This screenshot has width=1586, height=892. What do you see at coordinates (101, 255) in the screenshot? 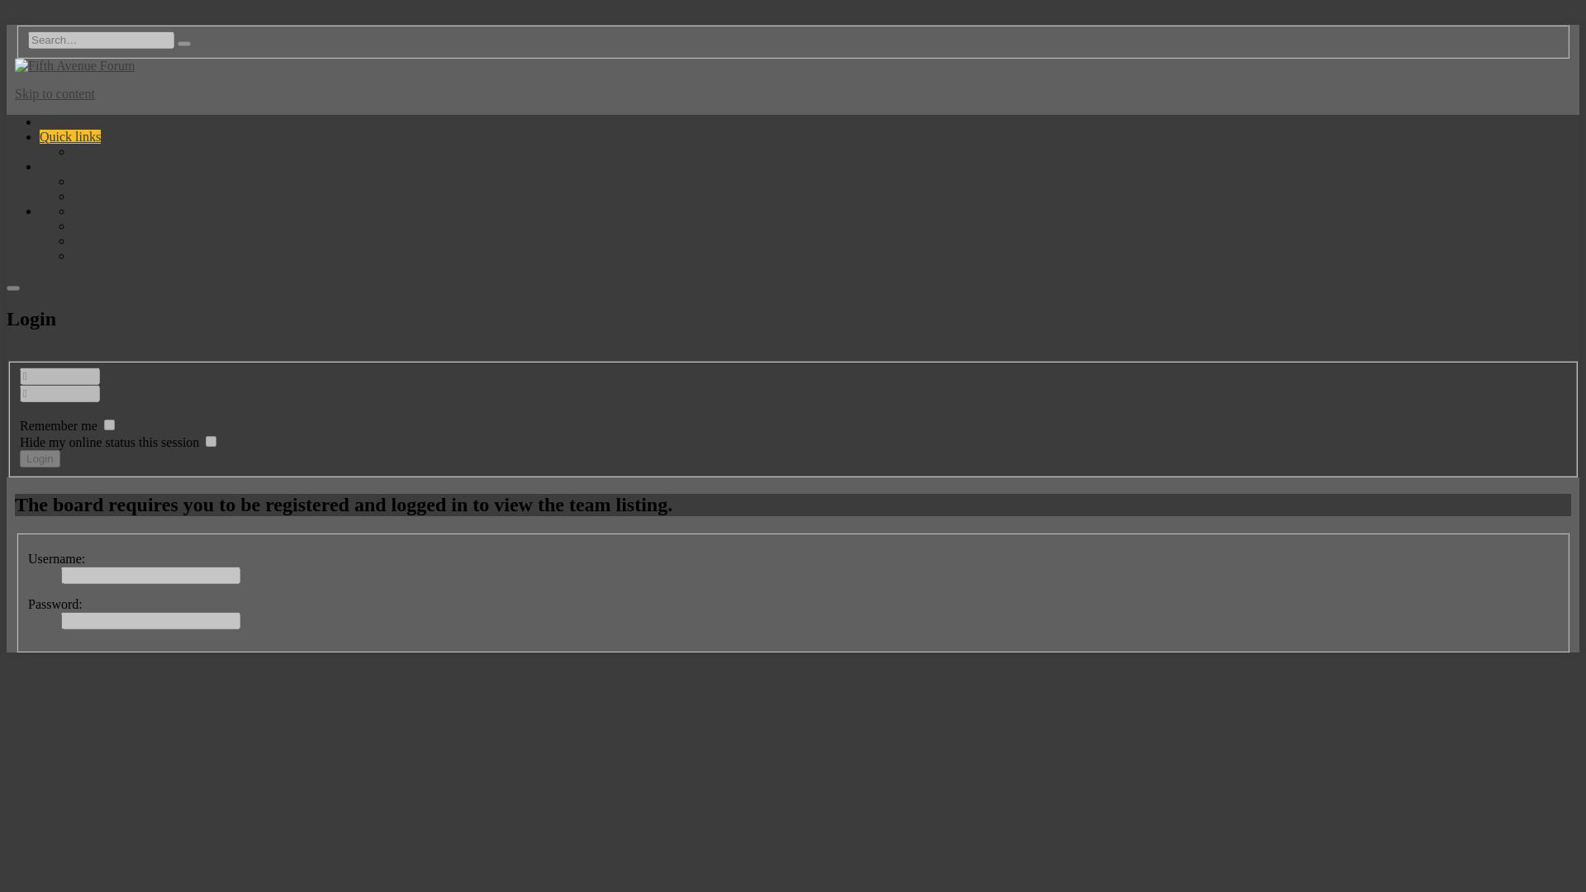
I see `Contact us` at bounding box center [101, 255].